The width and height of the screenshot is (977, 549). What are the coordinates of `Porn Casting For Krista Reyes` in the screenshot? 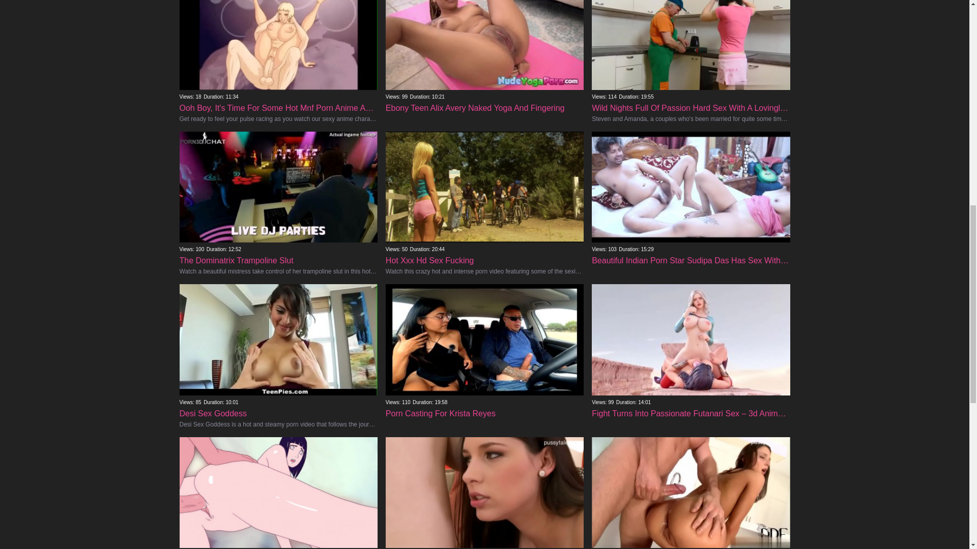 It's located at (484, 377).